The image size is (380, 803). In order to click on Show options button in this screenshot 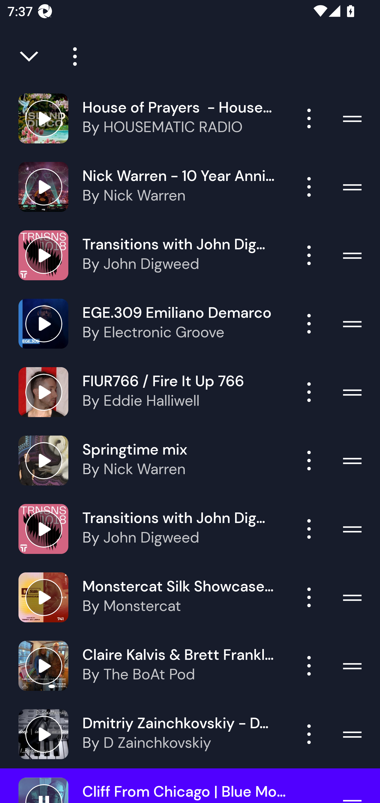, I will do `click(309, 734)`.